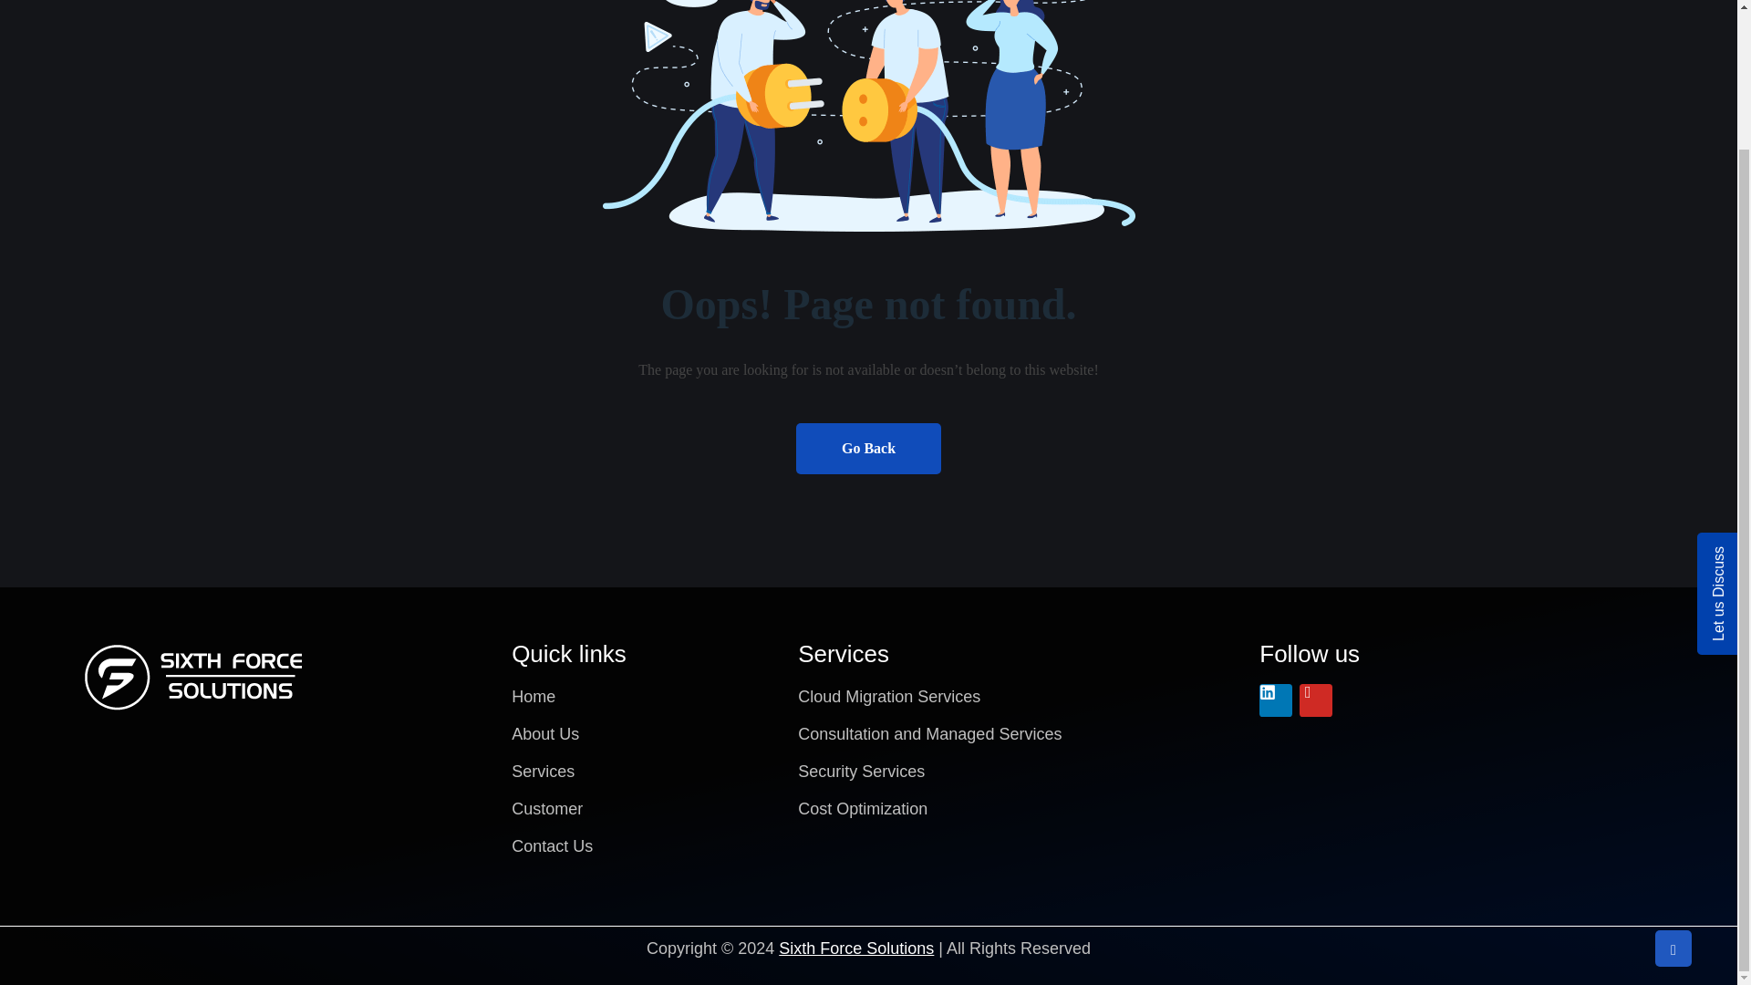 The image size is (1751, 985). What do you see at coordinates (645, 814) in the screenshot?
I see `Customer` at bounding box center [645, 814].